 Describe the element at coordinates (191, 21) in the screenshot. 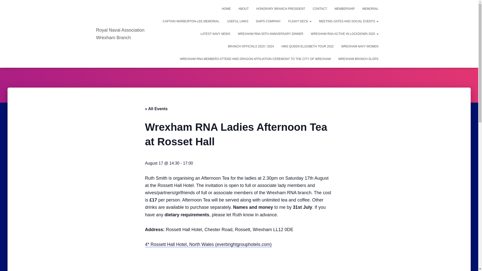

I see `CAPTAIN WARBURTON-LEE MEMORIAL` at that location.